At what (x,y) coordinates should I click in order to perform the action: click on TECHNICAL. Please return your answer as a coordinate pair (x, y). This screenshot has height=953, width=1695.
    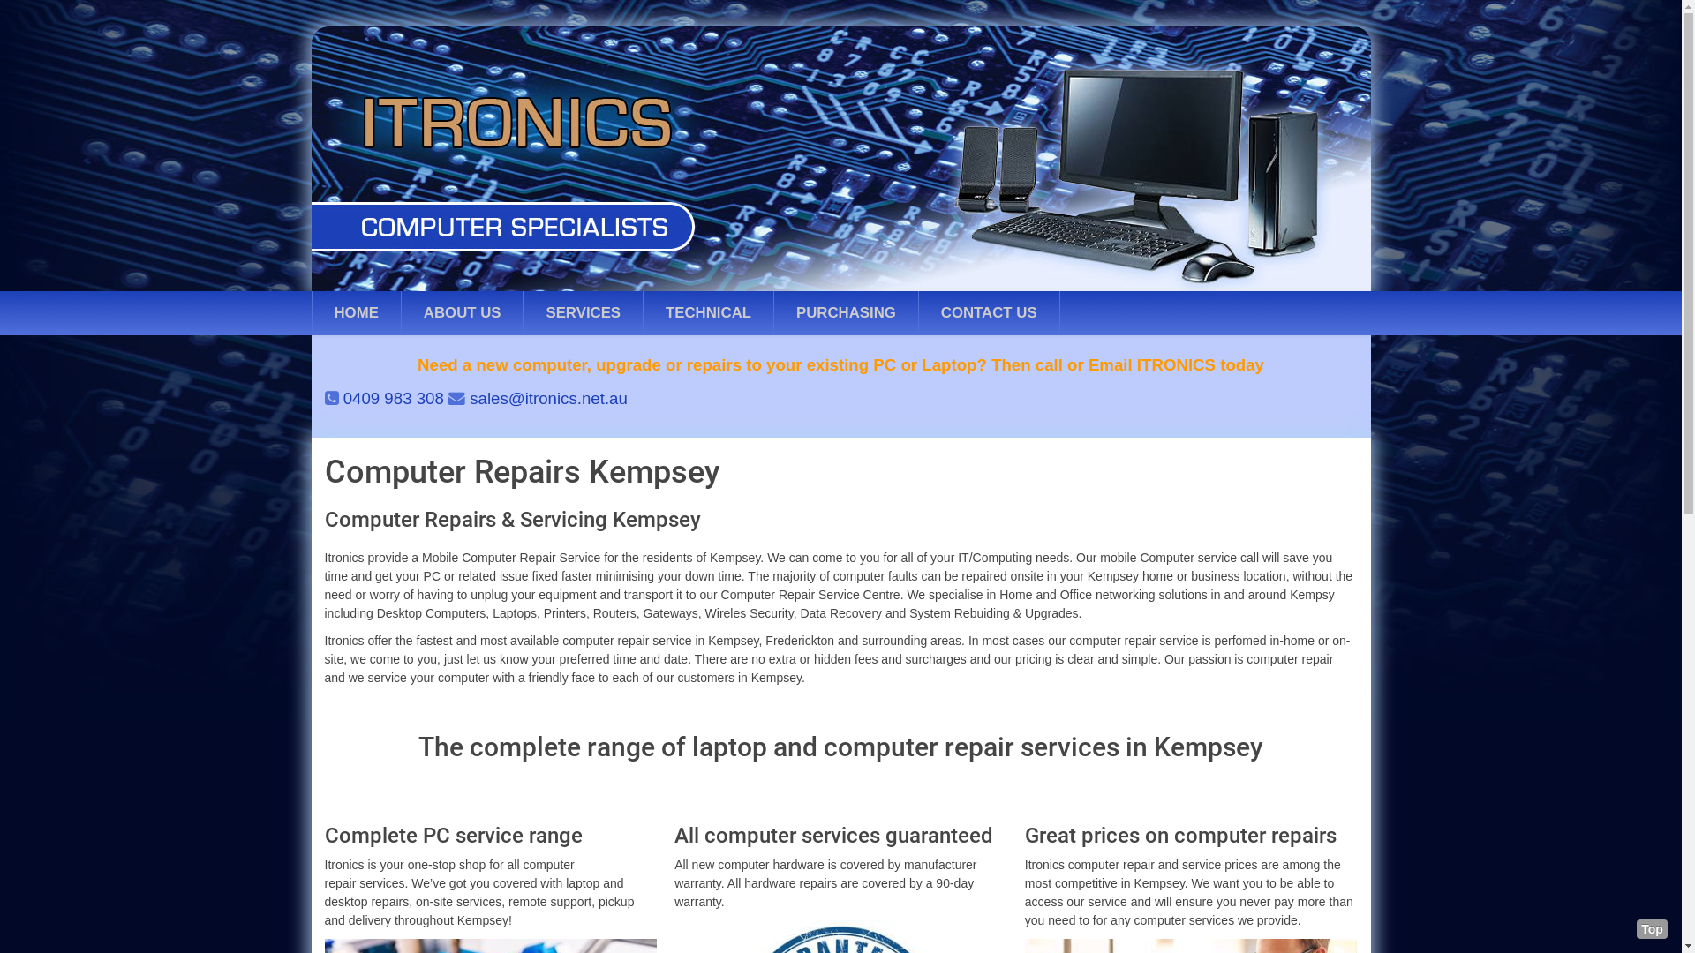
    Looking at the image, I should click on (708, 313).